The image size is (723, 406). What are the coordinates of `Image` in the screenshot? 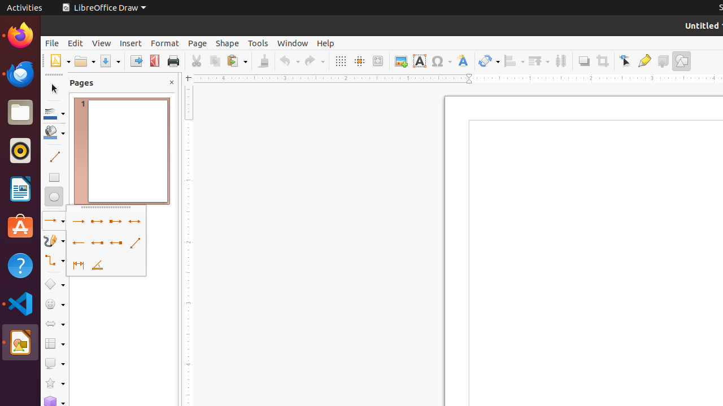 It's located at (401, 61).